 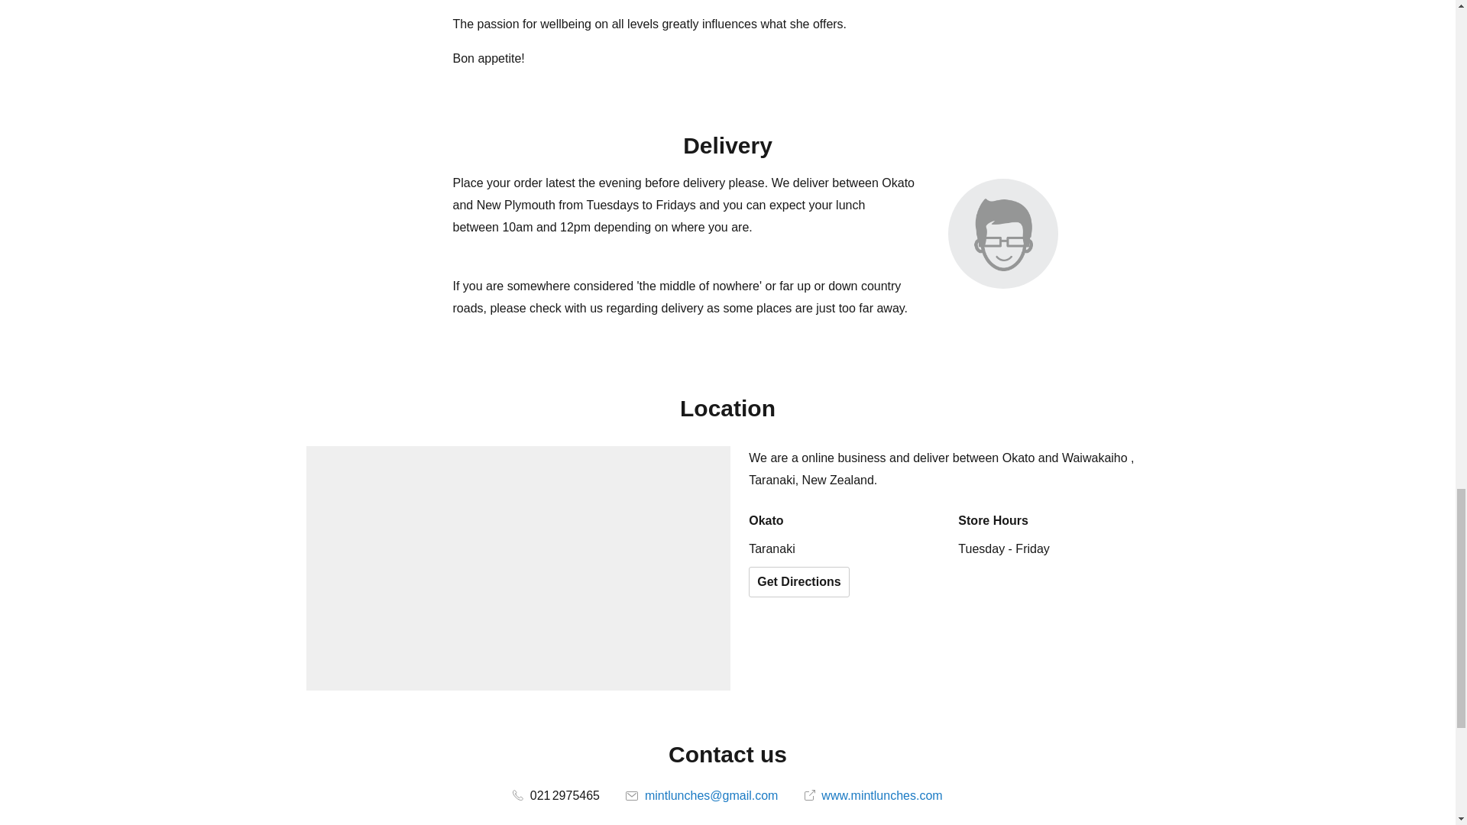 What do you see at coordinates (873, 794) in the screenshot?
I see `www.mintlunches.com` at bounding box center [873, 794].